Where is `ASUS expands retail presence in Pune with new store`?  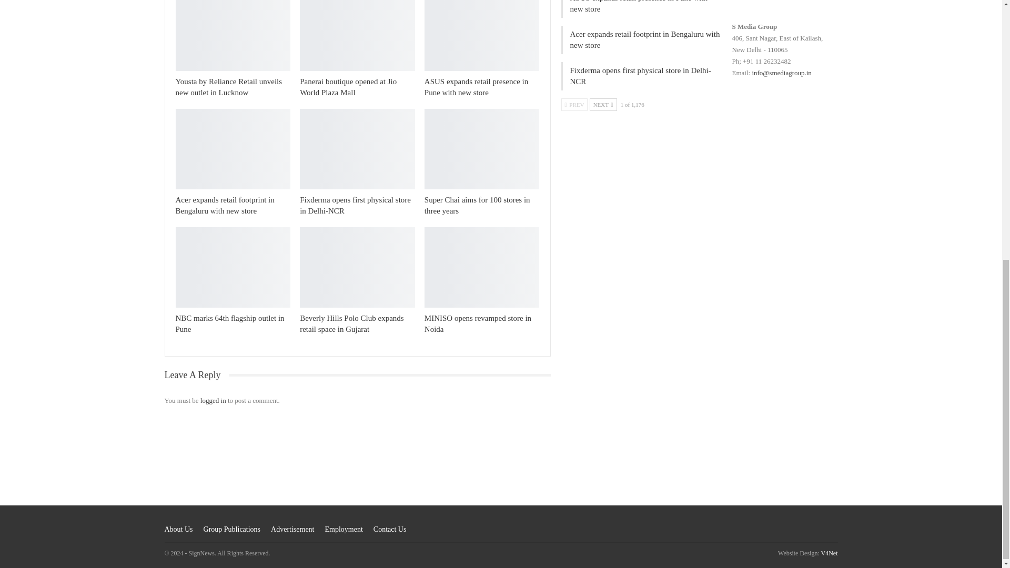
ASUS expands retail presence in Pune with new store is located at coordinates (476, 86).